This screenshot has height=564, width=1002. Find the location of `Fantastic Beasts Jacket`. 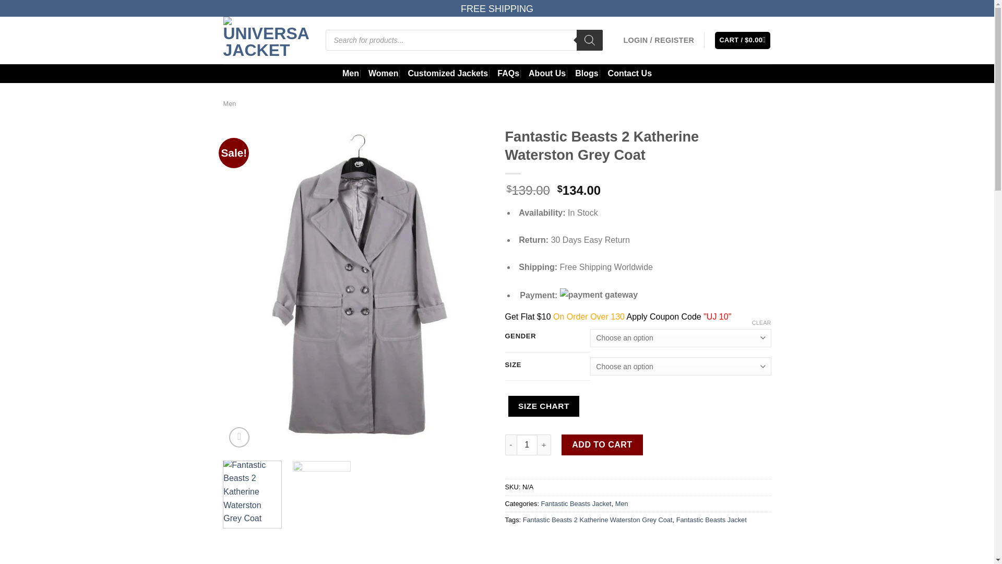

Fantastic Beasts Jacket is located at coordinates (576, 503).